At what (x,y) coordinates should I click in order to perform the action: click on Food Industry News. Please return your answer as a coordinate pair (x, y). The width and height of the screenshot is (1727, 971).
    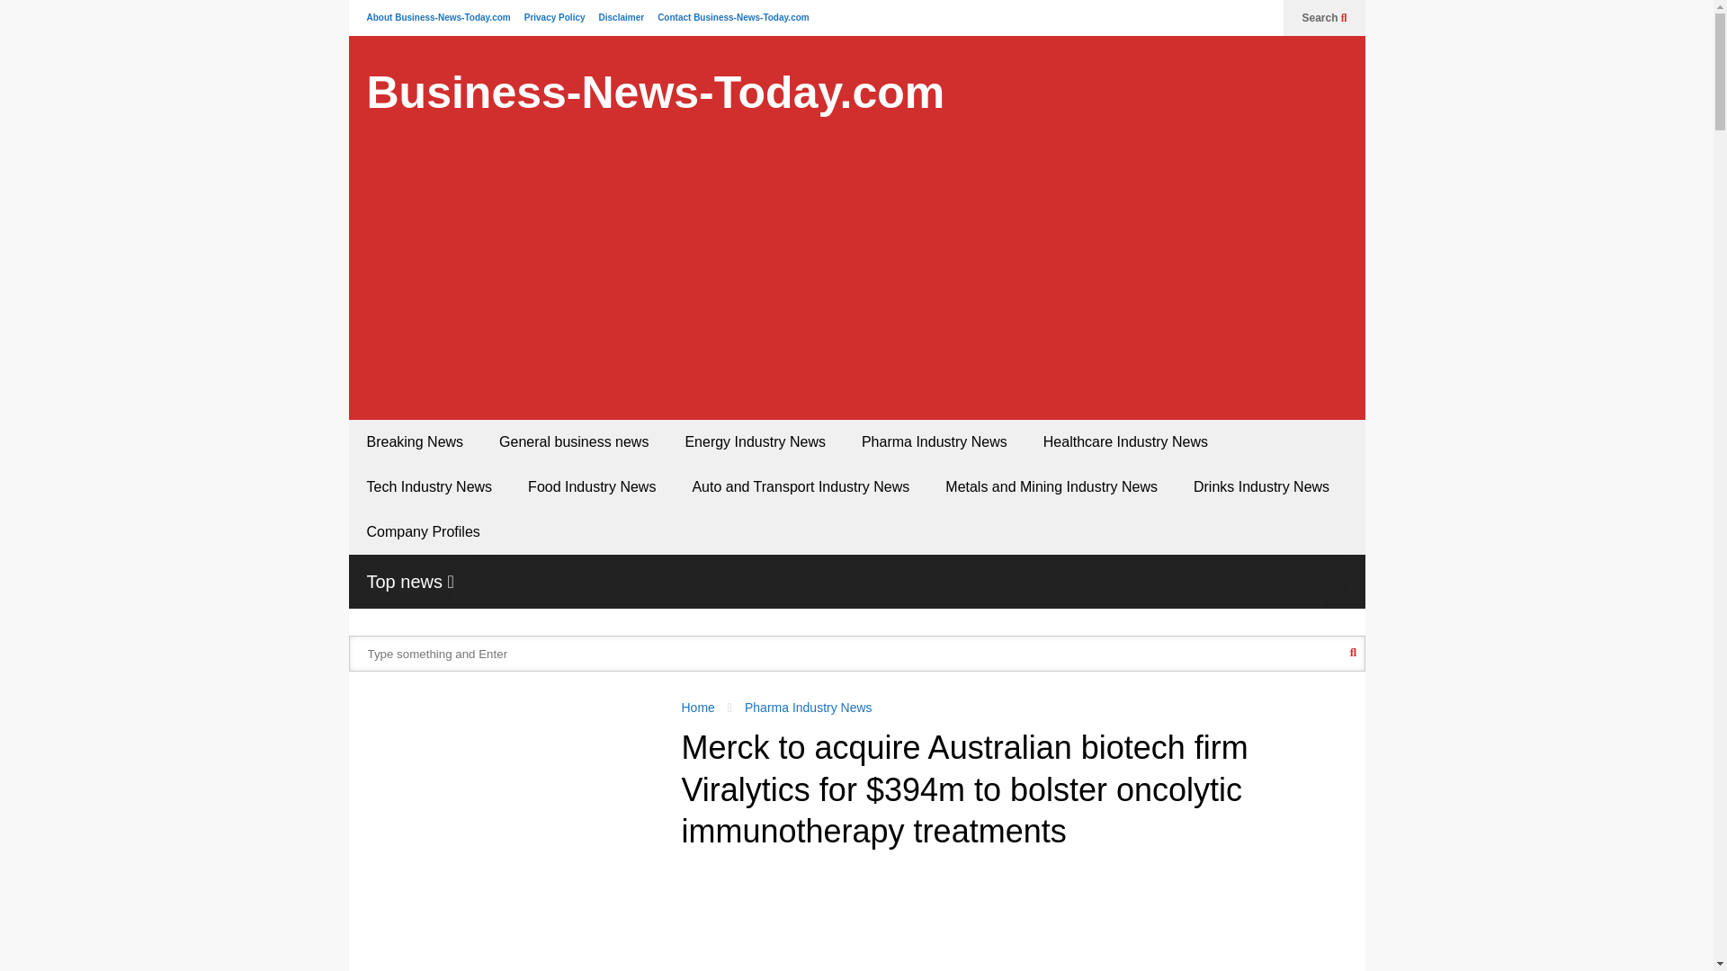
    Looking at the image, I should click on (591, 487).